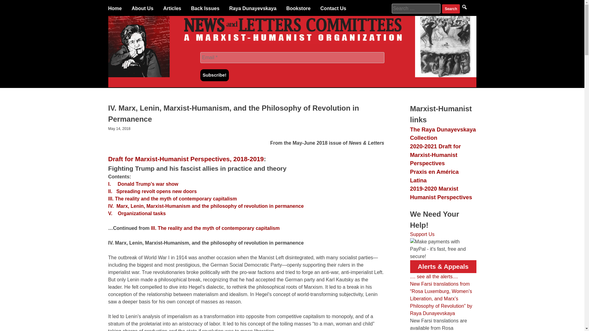 The width and height of the screenshot is (589, 331). What do you see at coordinates (172, 9) in the screenshot?
I see `Articles` at bounding box center [172, 9].